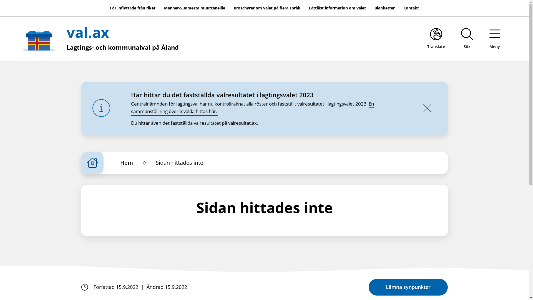  I want to click on val.ax, so click(88, 32).